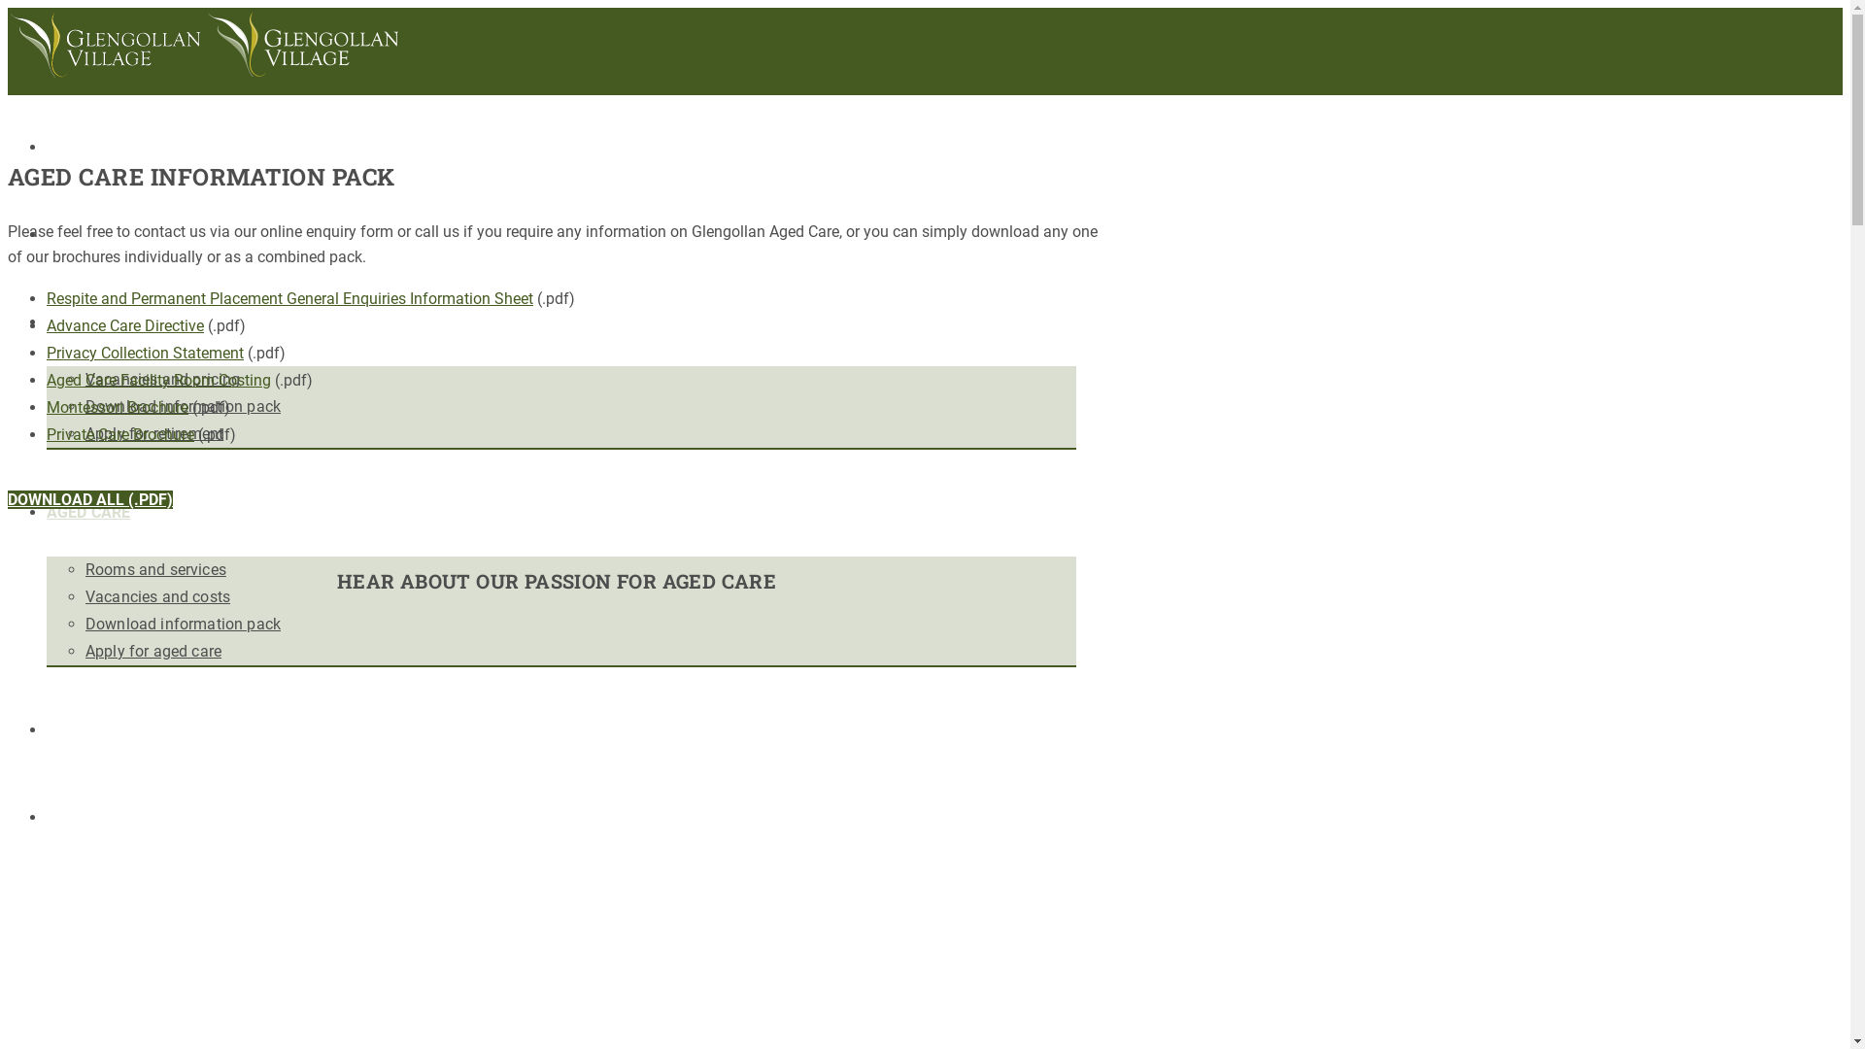  I want to click on Advance Care Directive, so click(125, 326).